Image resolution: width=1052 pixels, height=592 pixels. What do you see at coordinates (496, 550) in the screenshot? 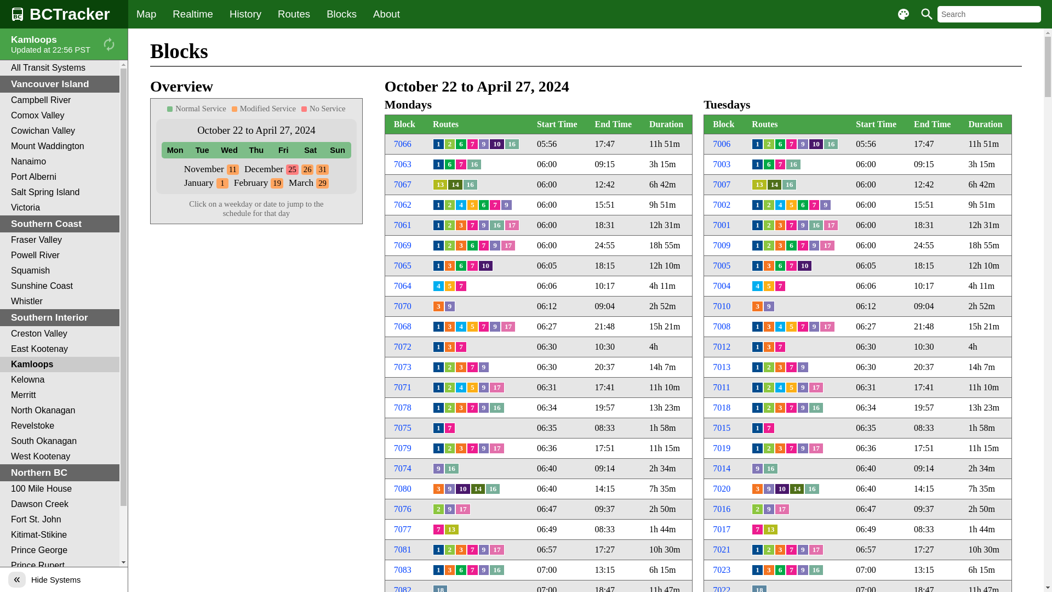
I see `17` at bounding box center [496, 550].